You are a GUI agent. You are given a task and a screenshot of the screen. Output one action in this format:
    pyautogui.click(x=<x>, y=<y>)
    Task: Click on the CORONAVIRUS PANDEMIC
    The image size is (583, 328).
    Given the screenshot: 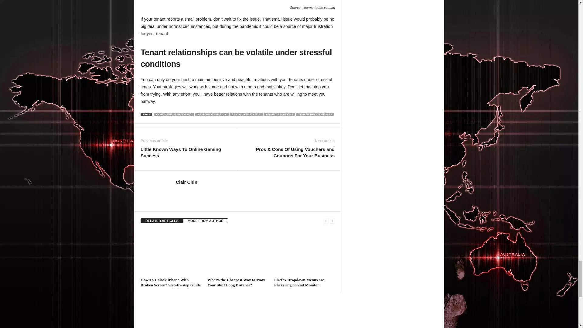 What is the action you would take?
    pyautogui.click(x=174, y=114)
    